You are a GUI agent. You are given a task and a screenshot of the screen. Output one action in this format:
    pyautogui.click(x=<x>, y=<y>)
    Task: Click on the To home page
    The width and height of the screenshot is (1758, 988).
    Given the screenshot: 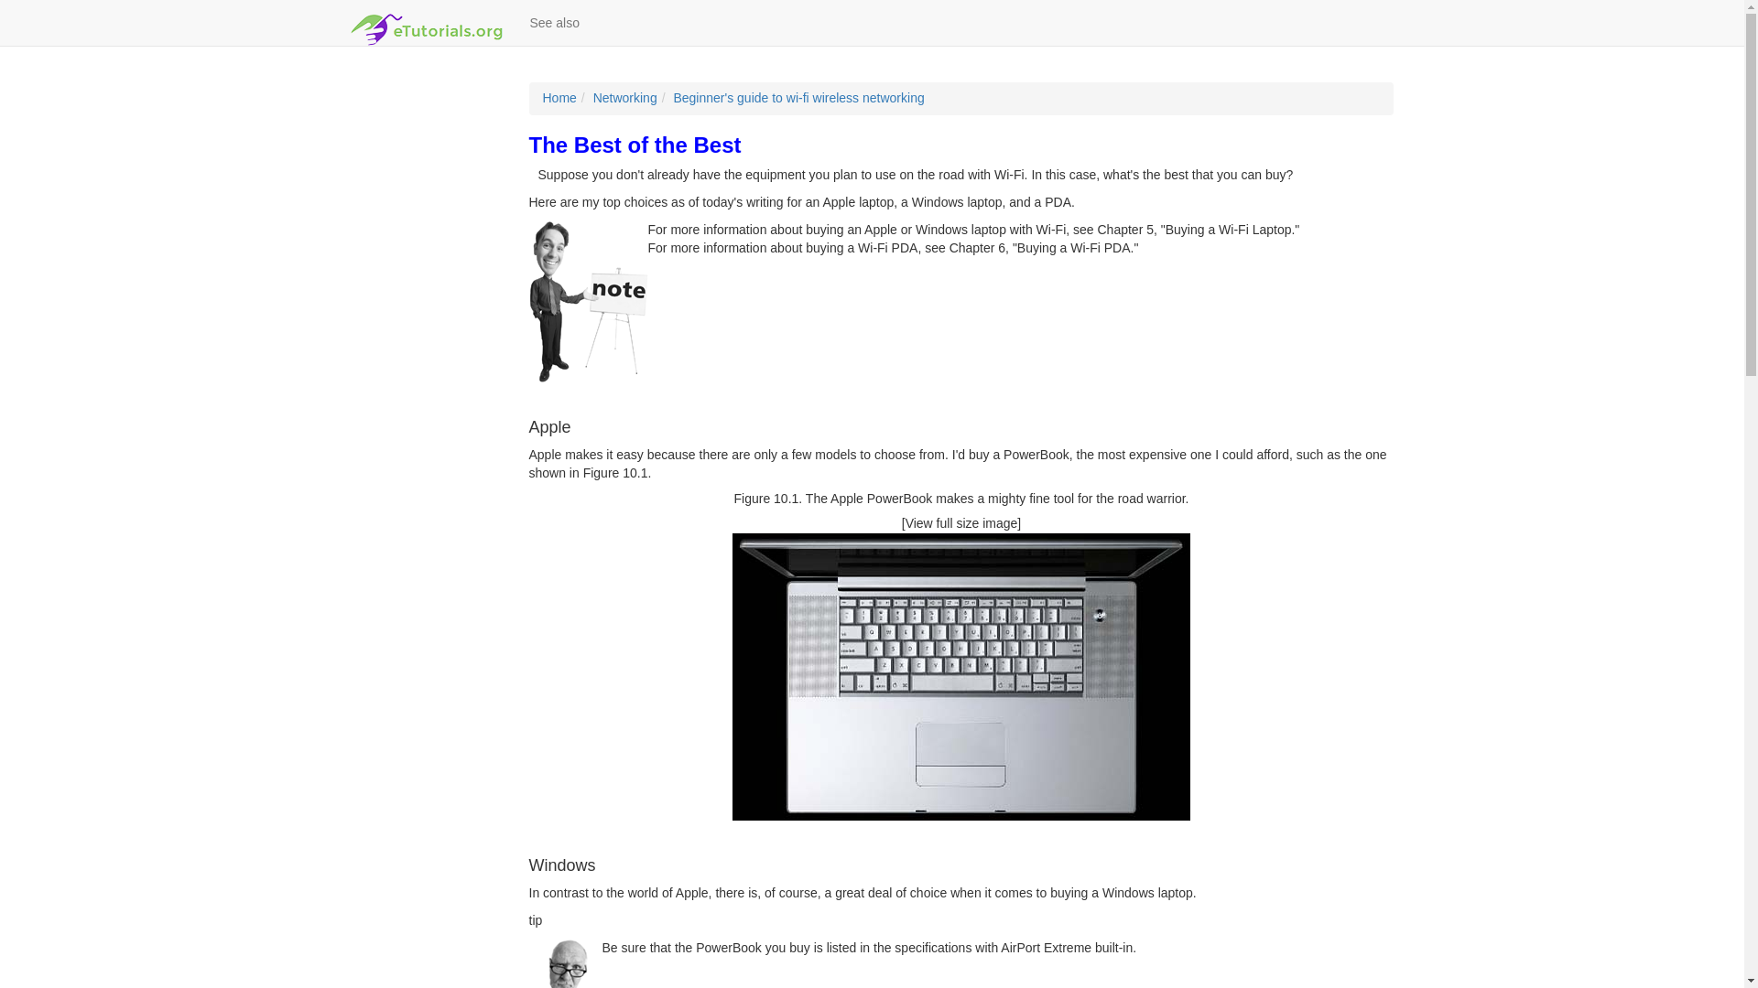 What is the action you would take?
    pyautogui.click(x=427, y=22)
    